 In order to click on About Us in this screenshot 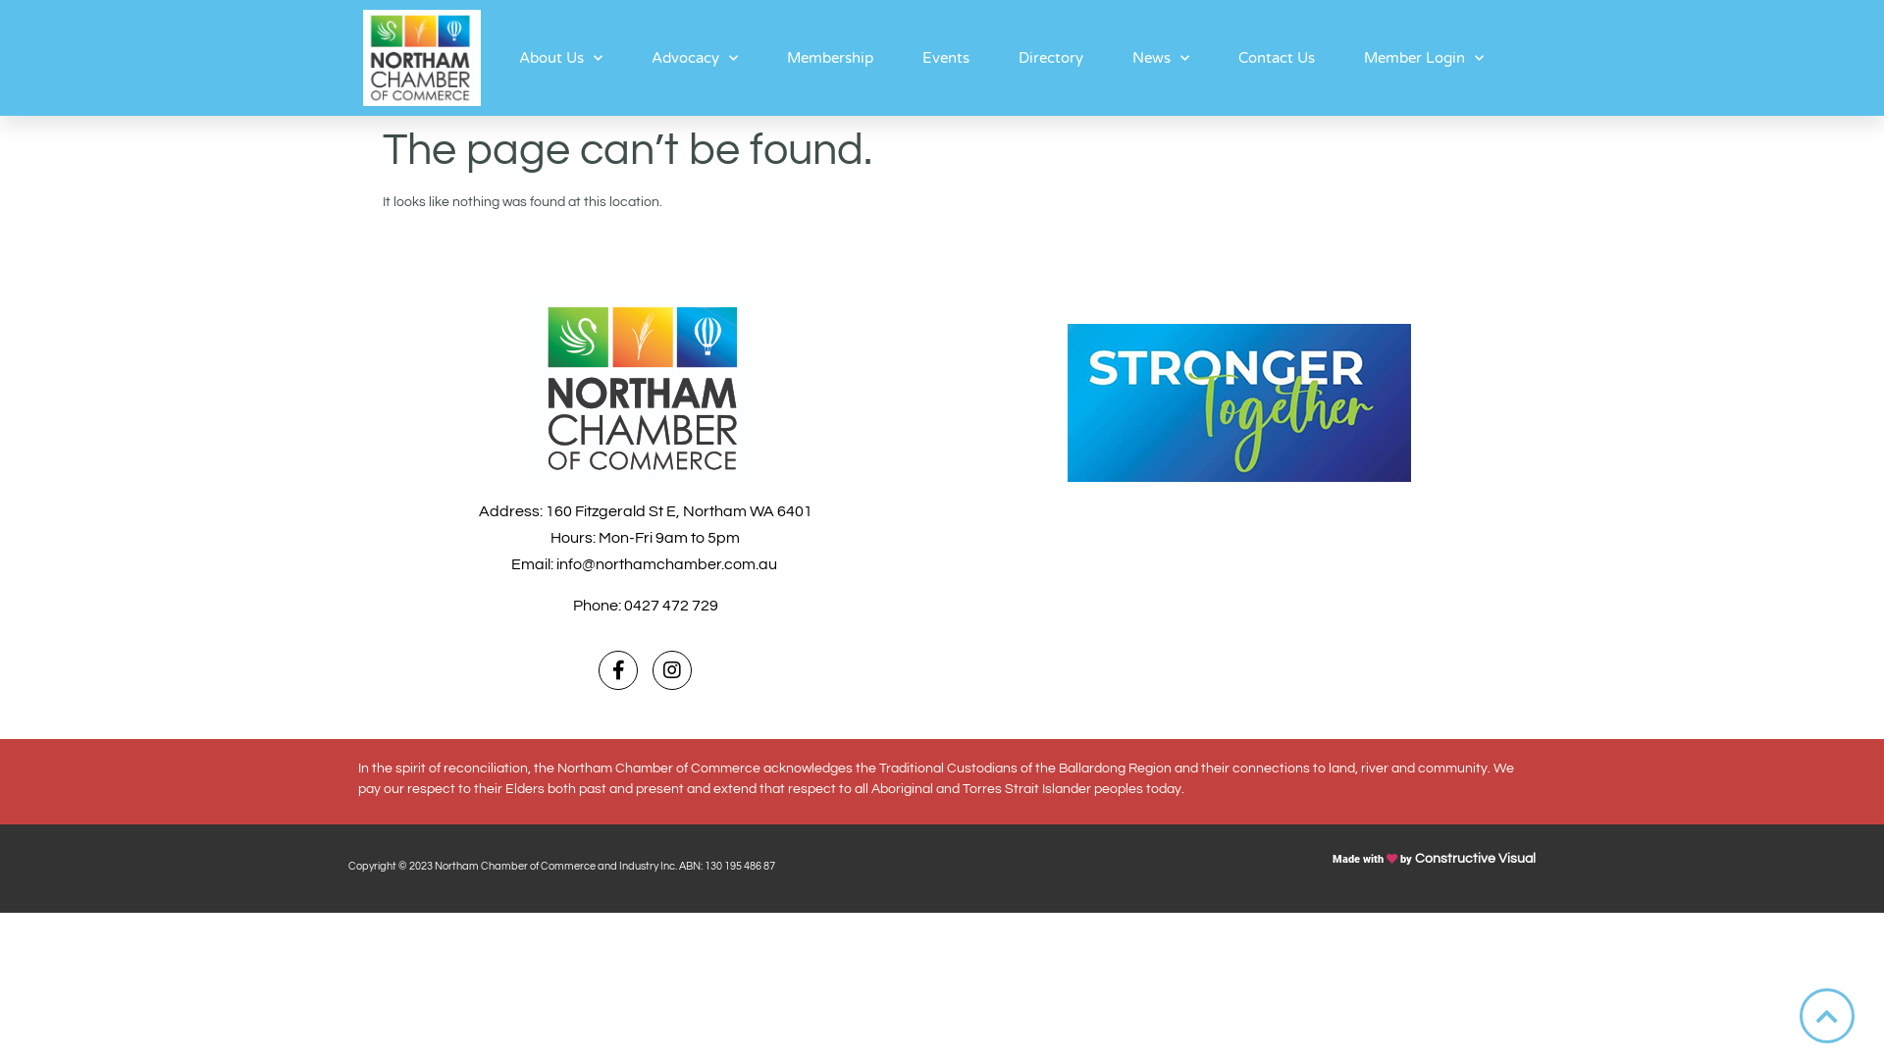, I will do `click(561, 58)`.